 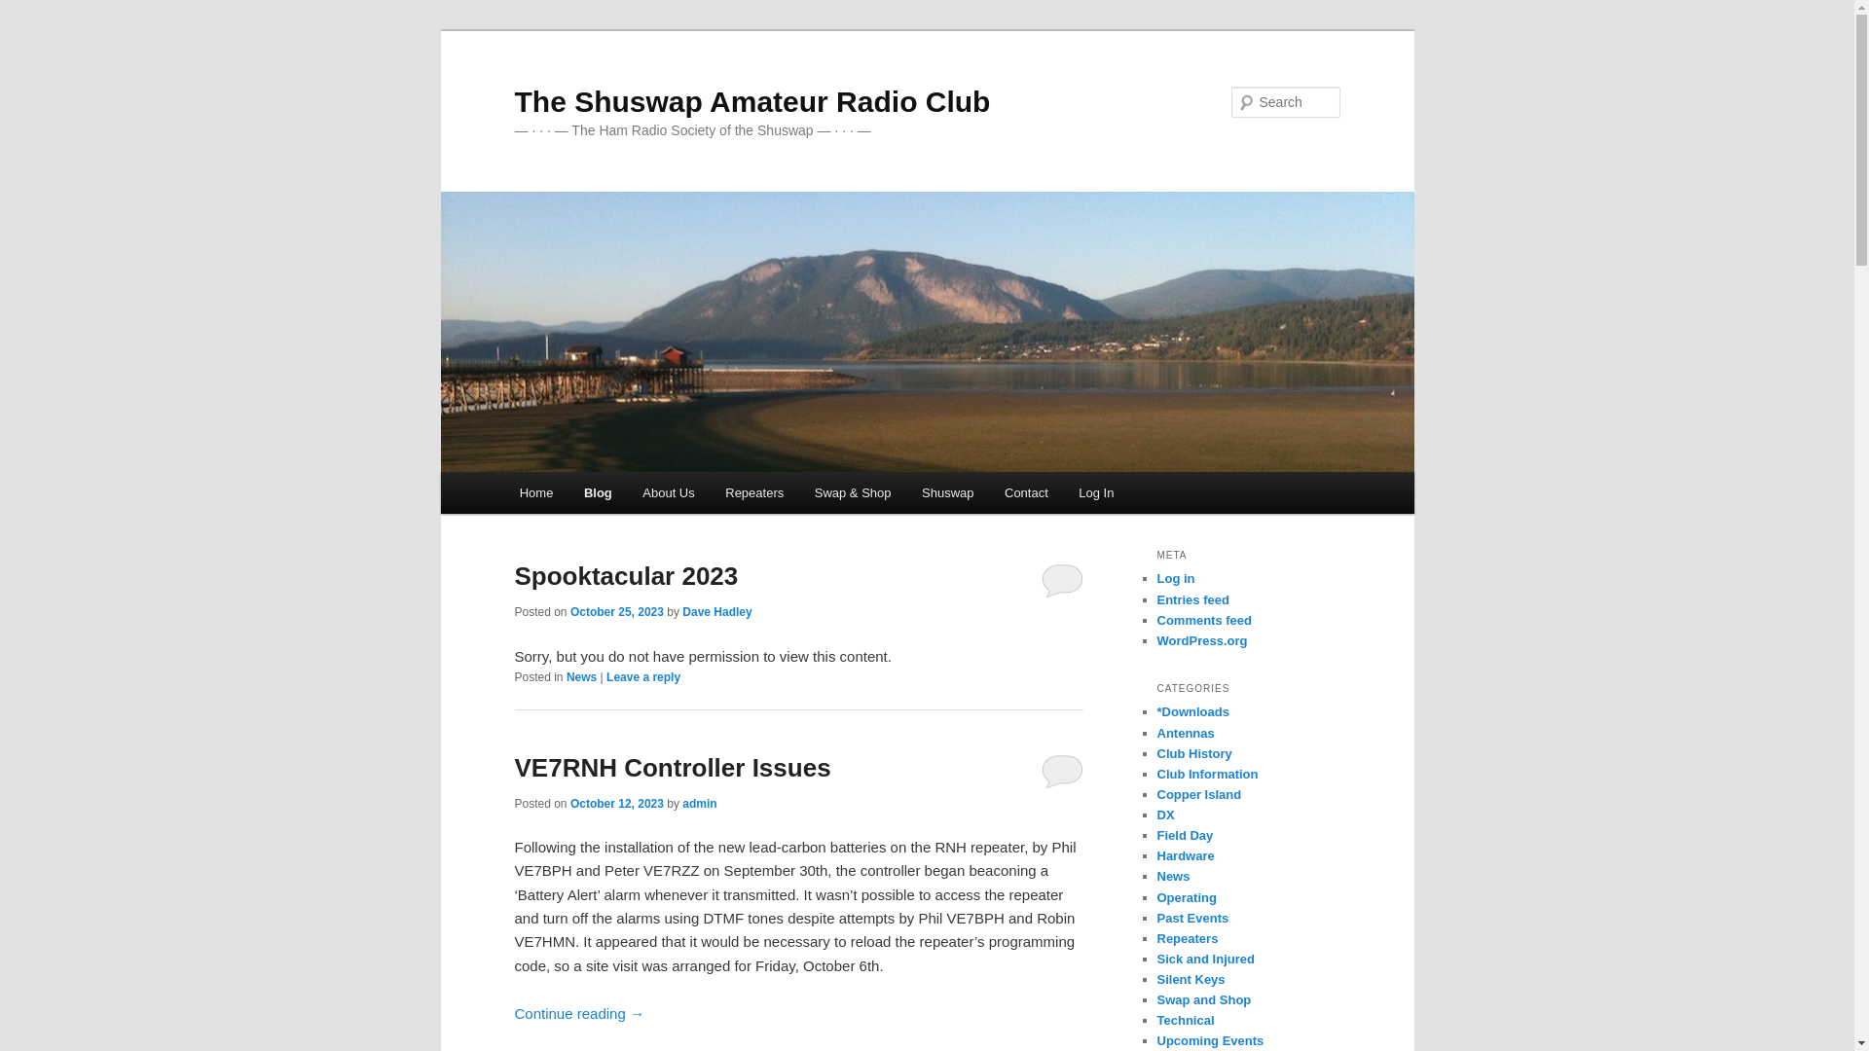 I want to click on Search, so click(x=31, y=12).